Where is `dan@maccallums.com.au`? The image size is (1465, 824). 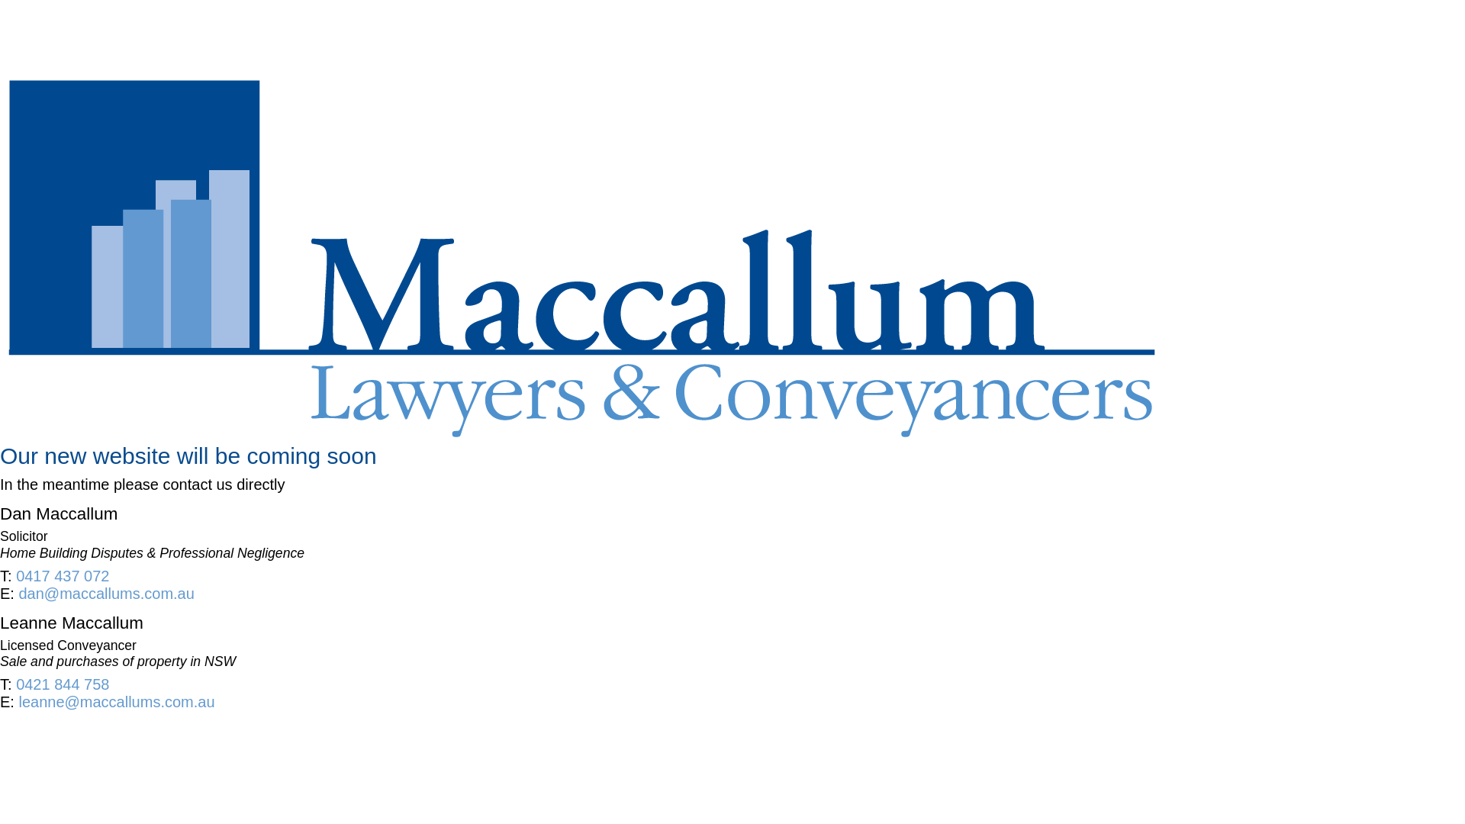 dan@maccallums.com.au is located at coordinates (106, 594).